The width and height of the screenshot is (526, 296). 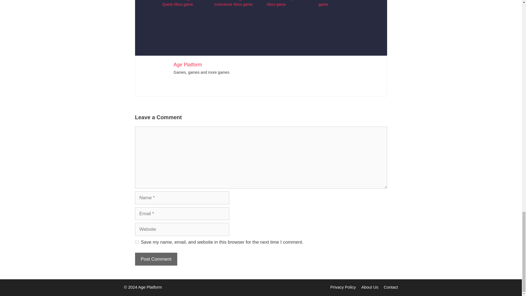 I want to click on All about A Plague Tale: Innocence Xbox game, so click(x=234, y=3).